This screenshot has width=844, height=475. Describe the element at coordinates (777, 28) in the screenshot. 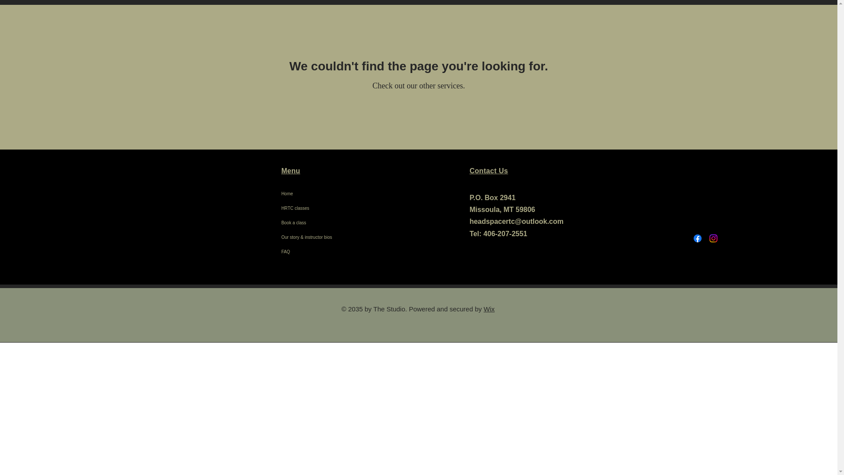

I see `Log In` at that location.